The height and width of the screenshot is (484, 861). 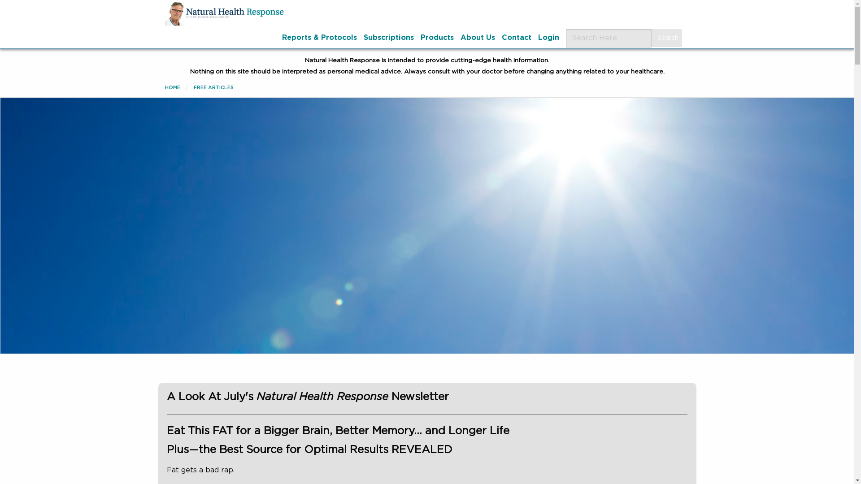 What do you see at coordinates (477, 37) in the screenshot?
I see `About Us` at bounding box center [477, 37].